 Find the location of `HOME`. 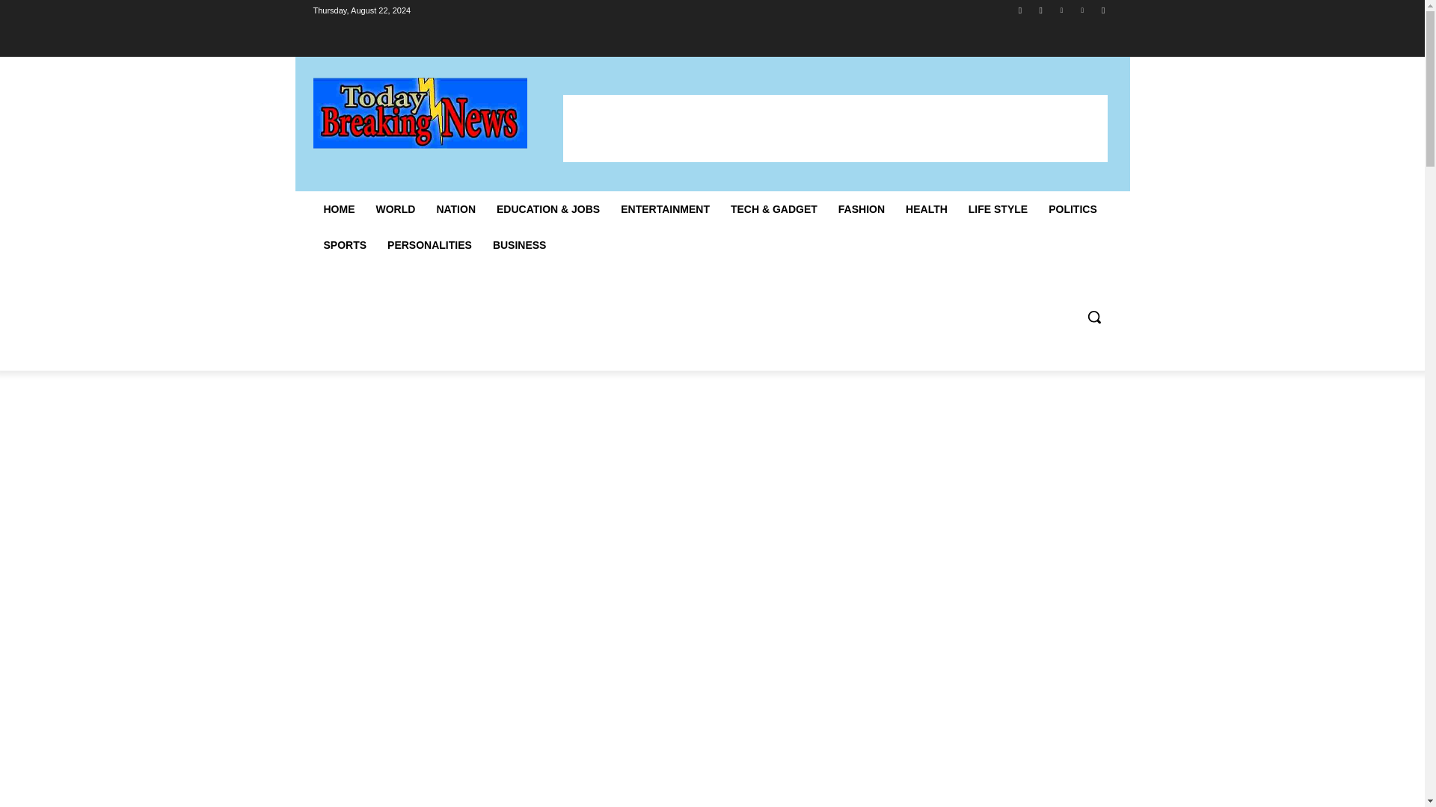

HOME is located at coordinates (338, 208).